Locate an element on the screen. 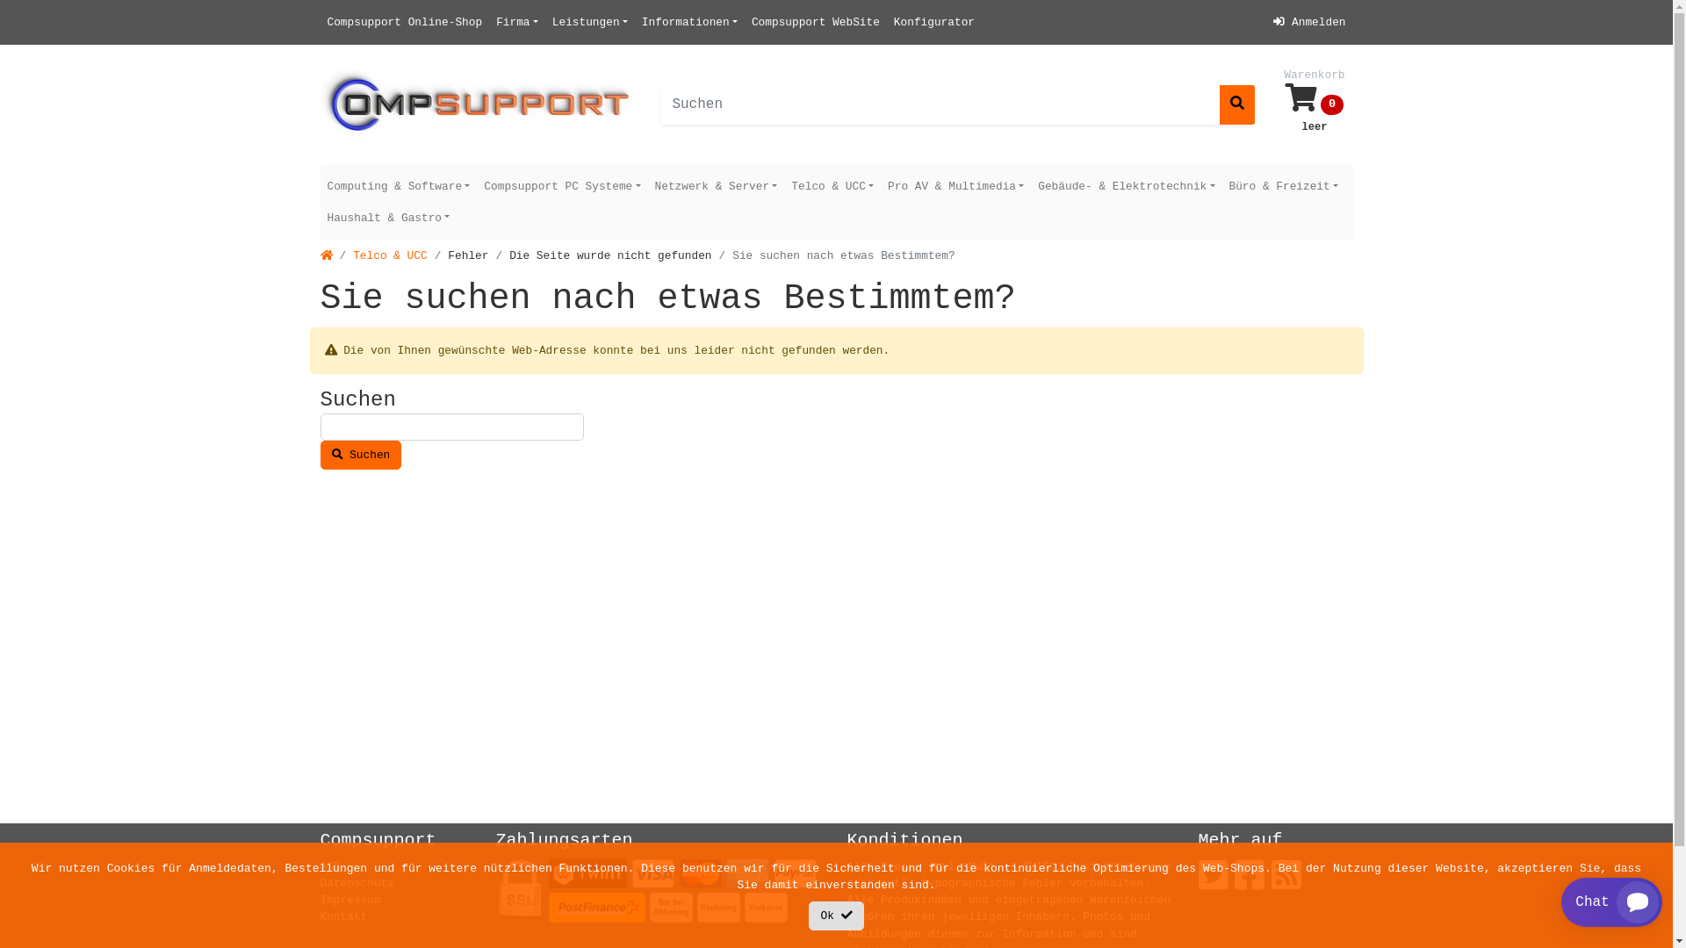 This screenshot has width=1686, height=948. Compsupport Online-Shop is located at coordinates (404, 23).